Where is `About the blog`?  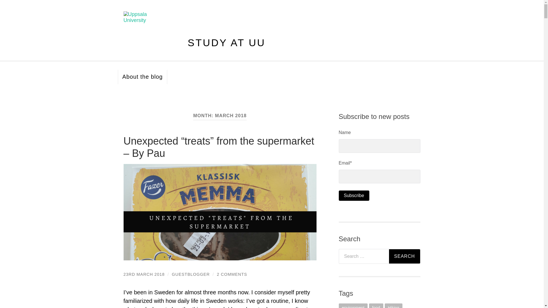 About the blog is located at coordinates (142, 77).